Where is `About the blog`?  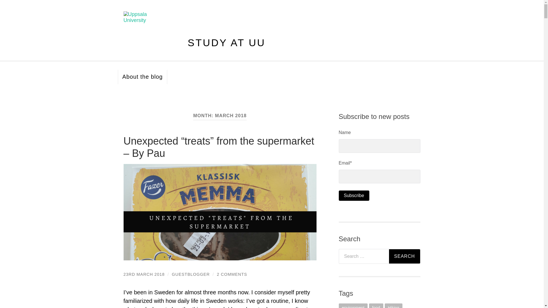 About the blog is located at coordinates (142, 77).